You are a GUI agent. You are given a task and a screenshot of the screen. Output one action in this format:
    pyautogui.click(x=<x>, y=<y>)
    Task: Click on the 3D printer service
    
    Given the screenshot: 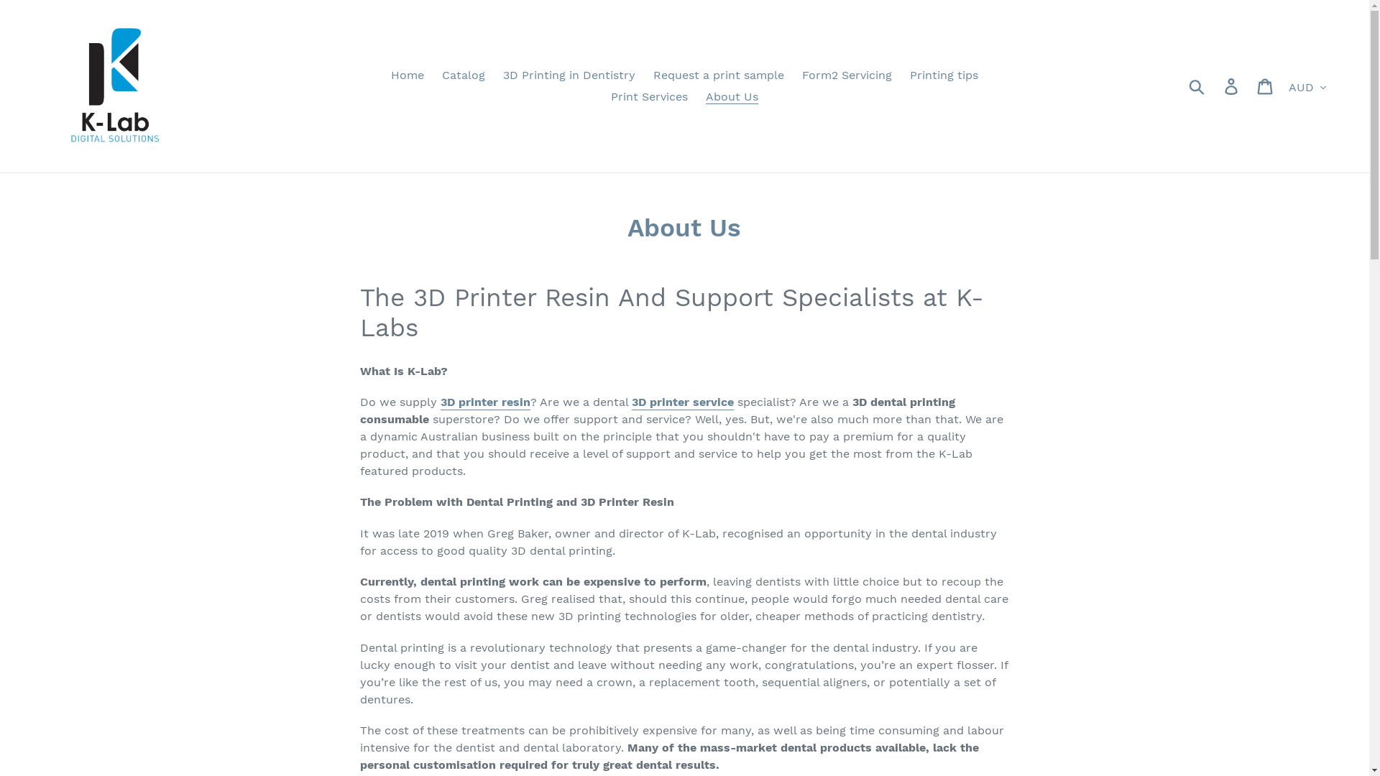 What is the action you would take?
    pyautogui.click(x=683, y=402)
    